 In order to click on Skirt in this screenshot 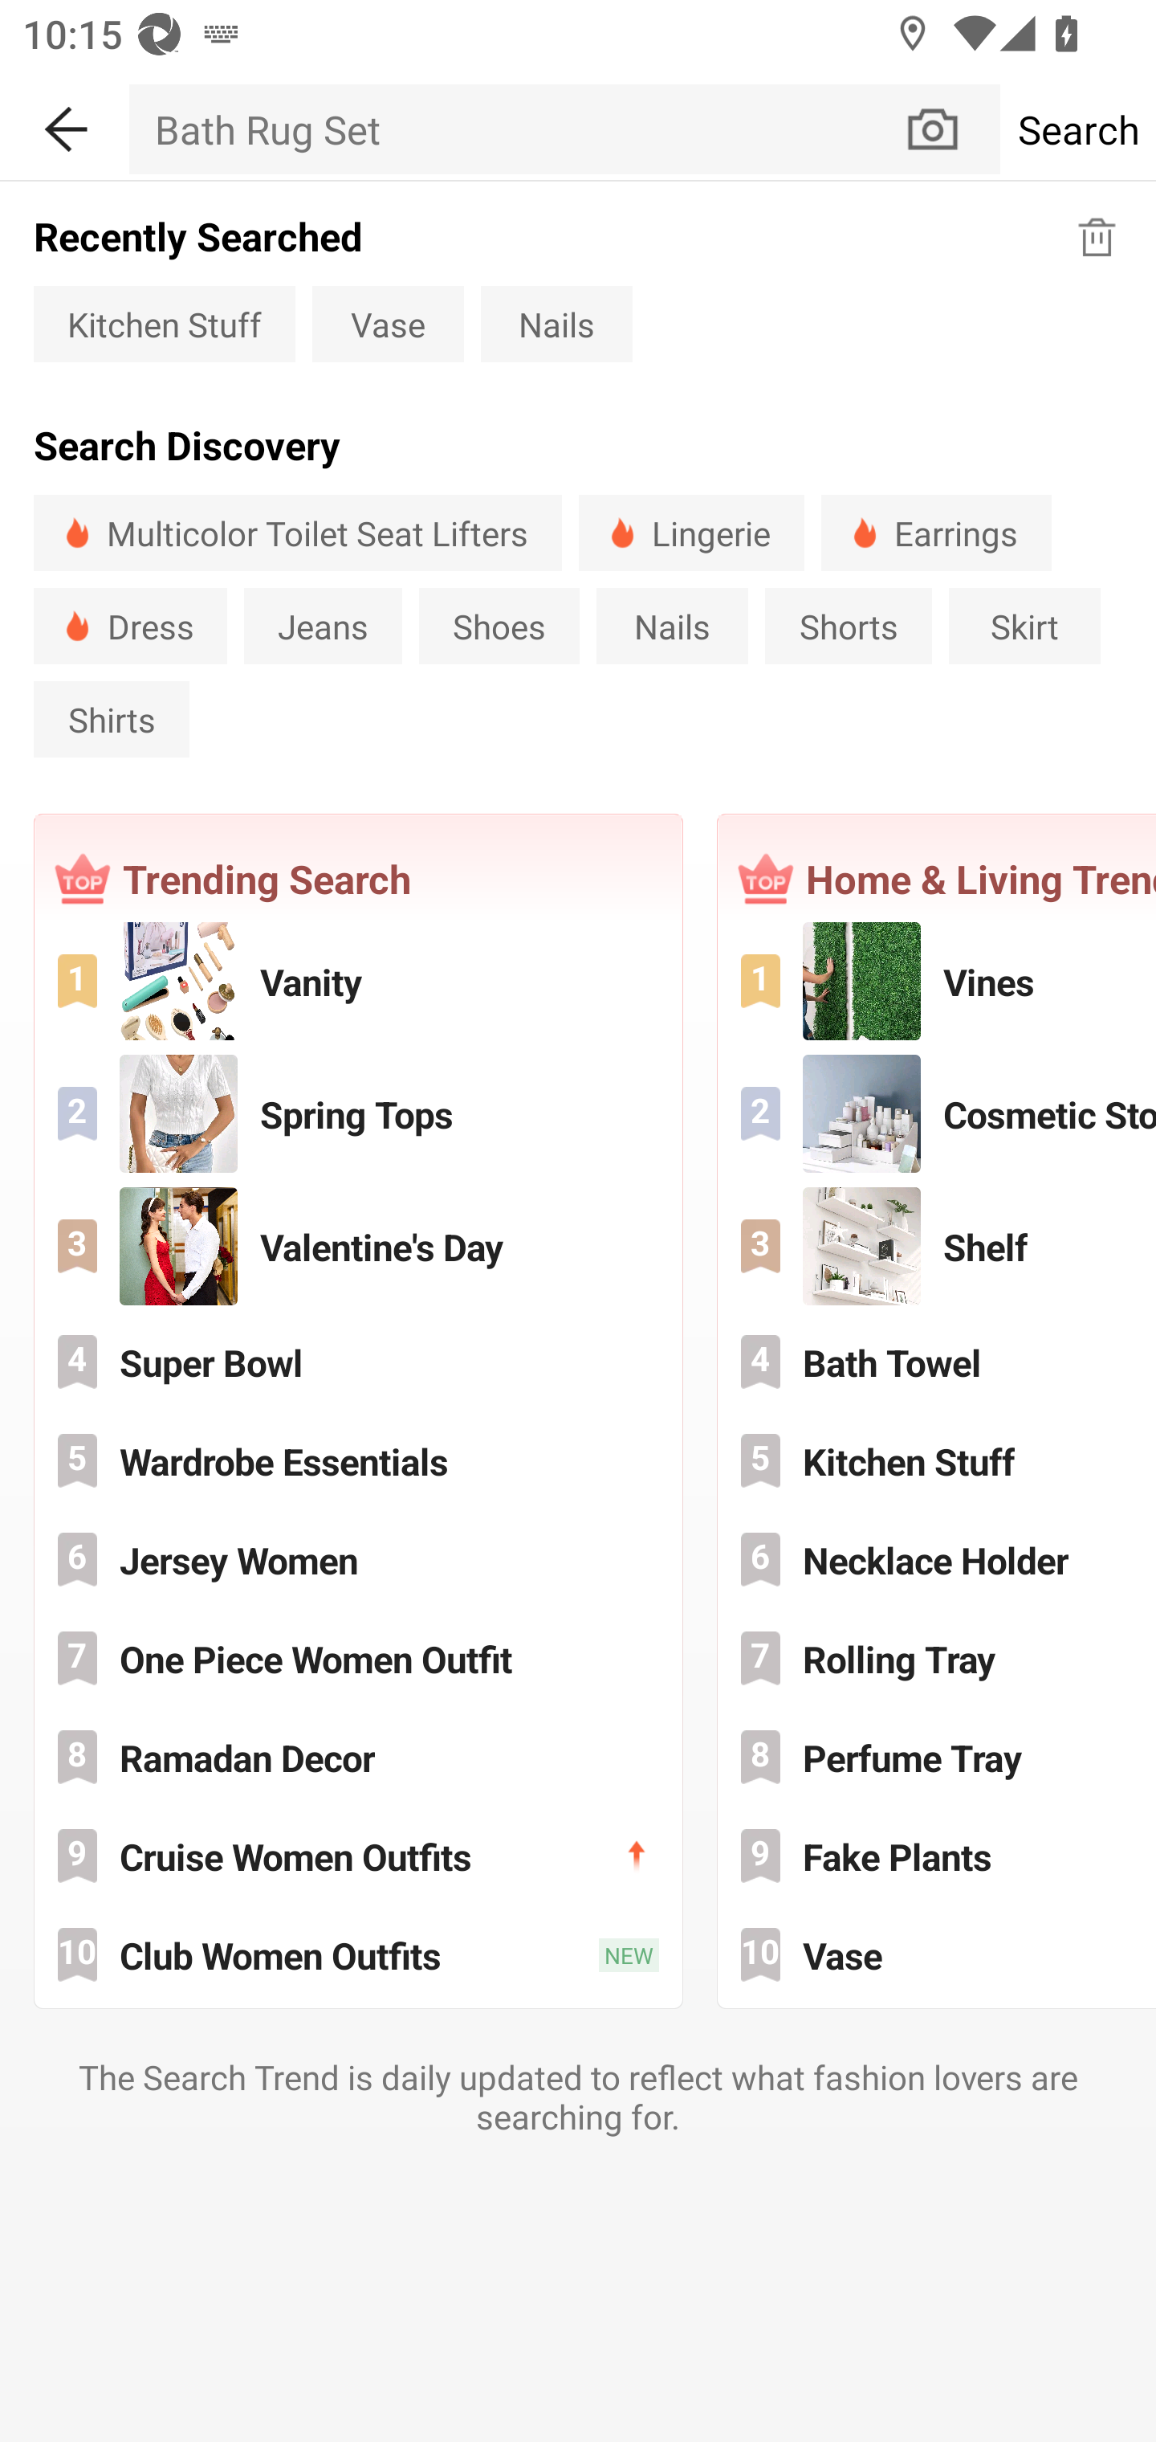, I will do `click(1024, 626)`.